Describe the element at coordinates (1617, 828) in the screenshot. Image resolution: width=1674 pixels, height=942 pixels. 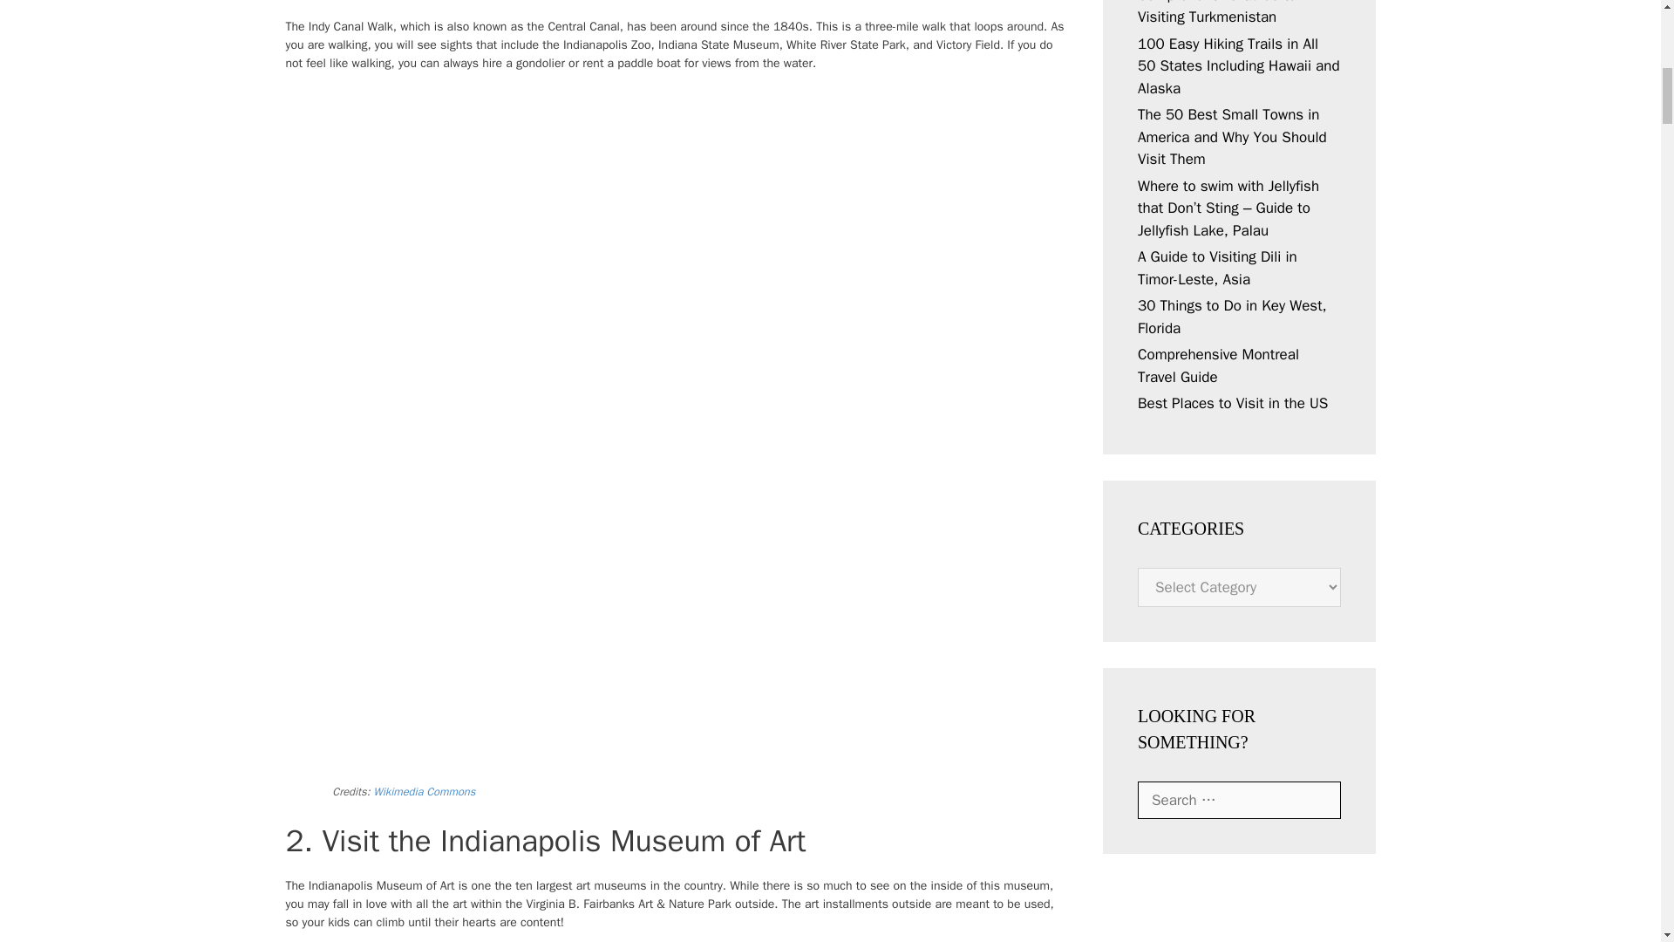
I see `Scroll back to top` at that location.